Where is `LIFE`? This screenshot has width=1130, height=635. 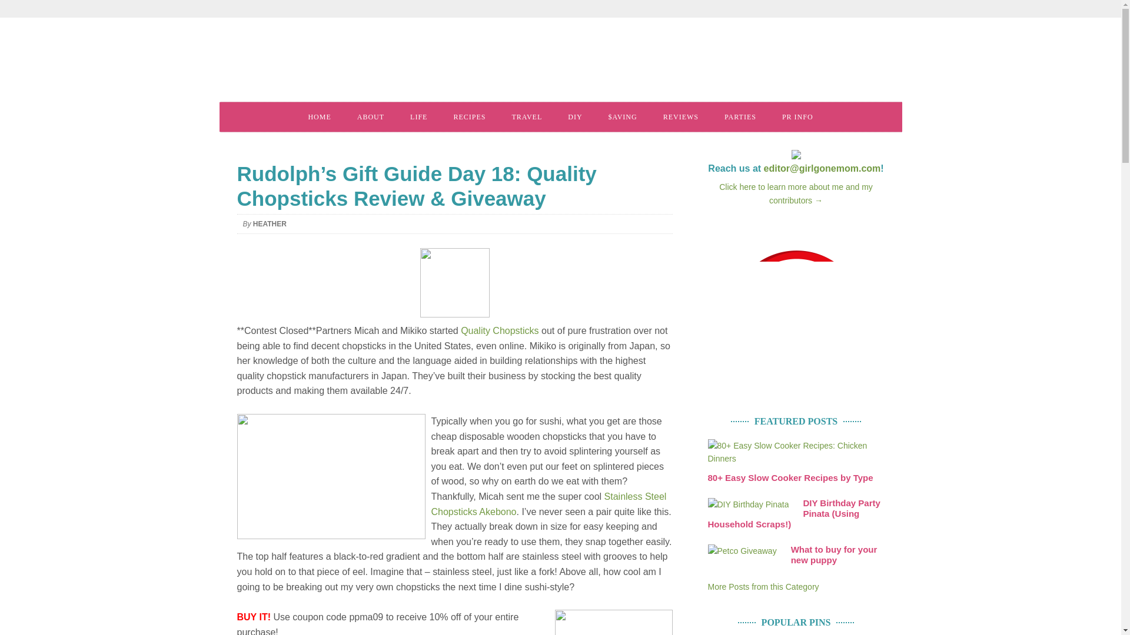
LIFE is located at coordinates (419, 116).